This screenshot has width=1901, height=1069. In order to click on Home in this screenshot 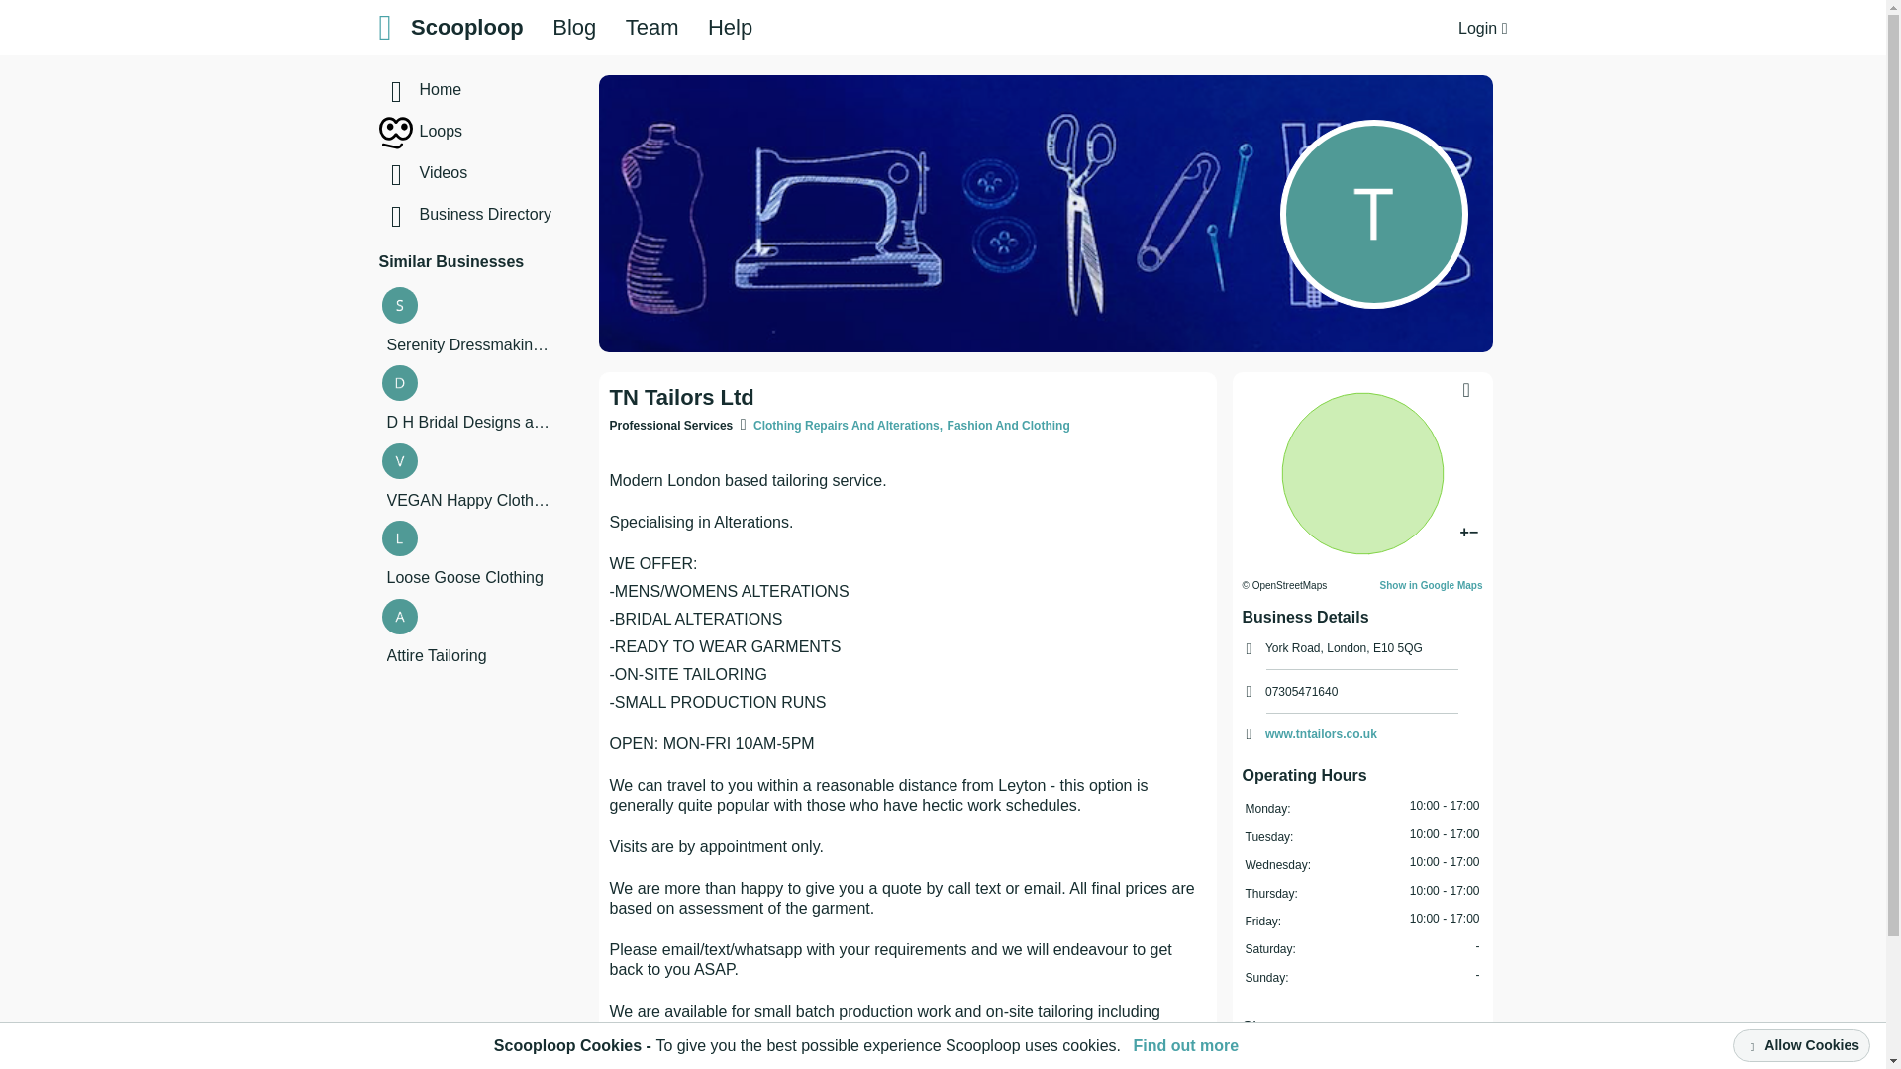, I will do `click(516, 90)`.